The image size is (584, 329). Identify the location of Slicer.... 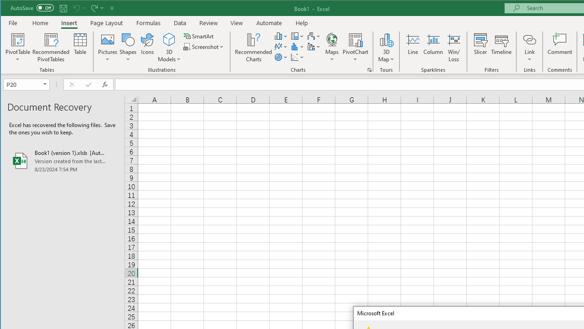
(480, 48).